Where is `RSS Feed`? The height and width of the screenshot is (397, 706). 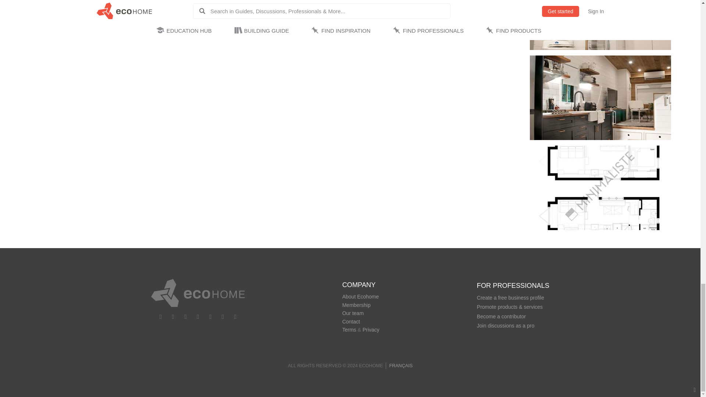
RSS Feed is located at coordinates (235, 315).